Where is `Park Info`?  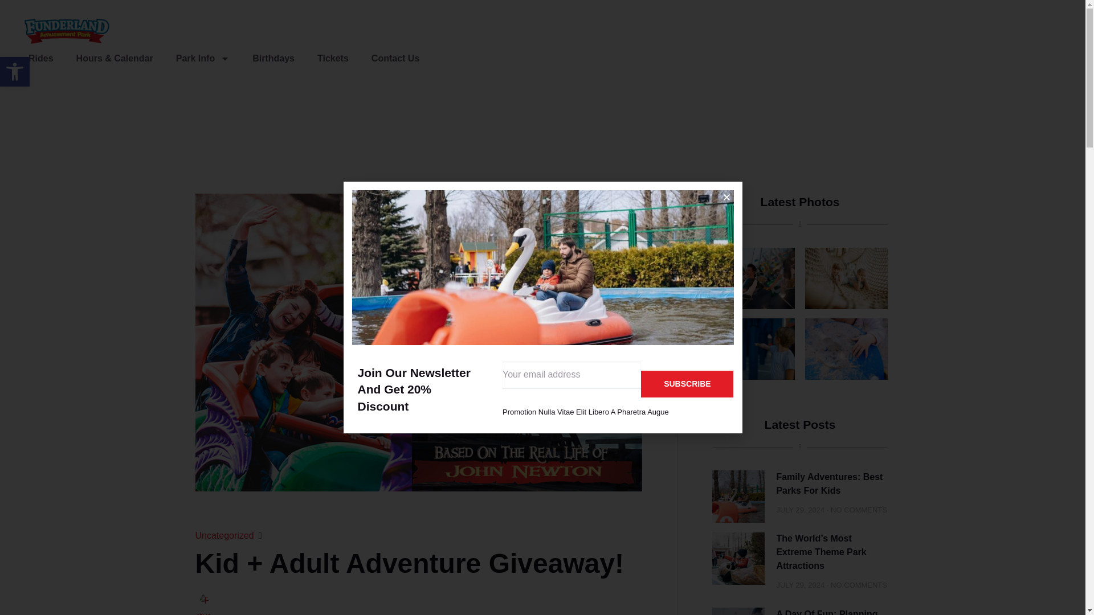 Park Info is located at coordinates (203, 58).